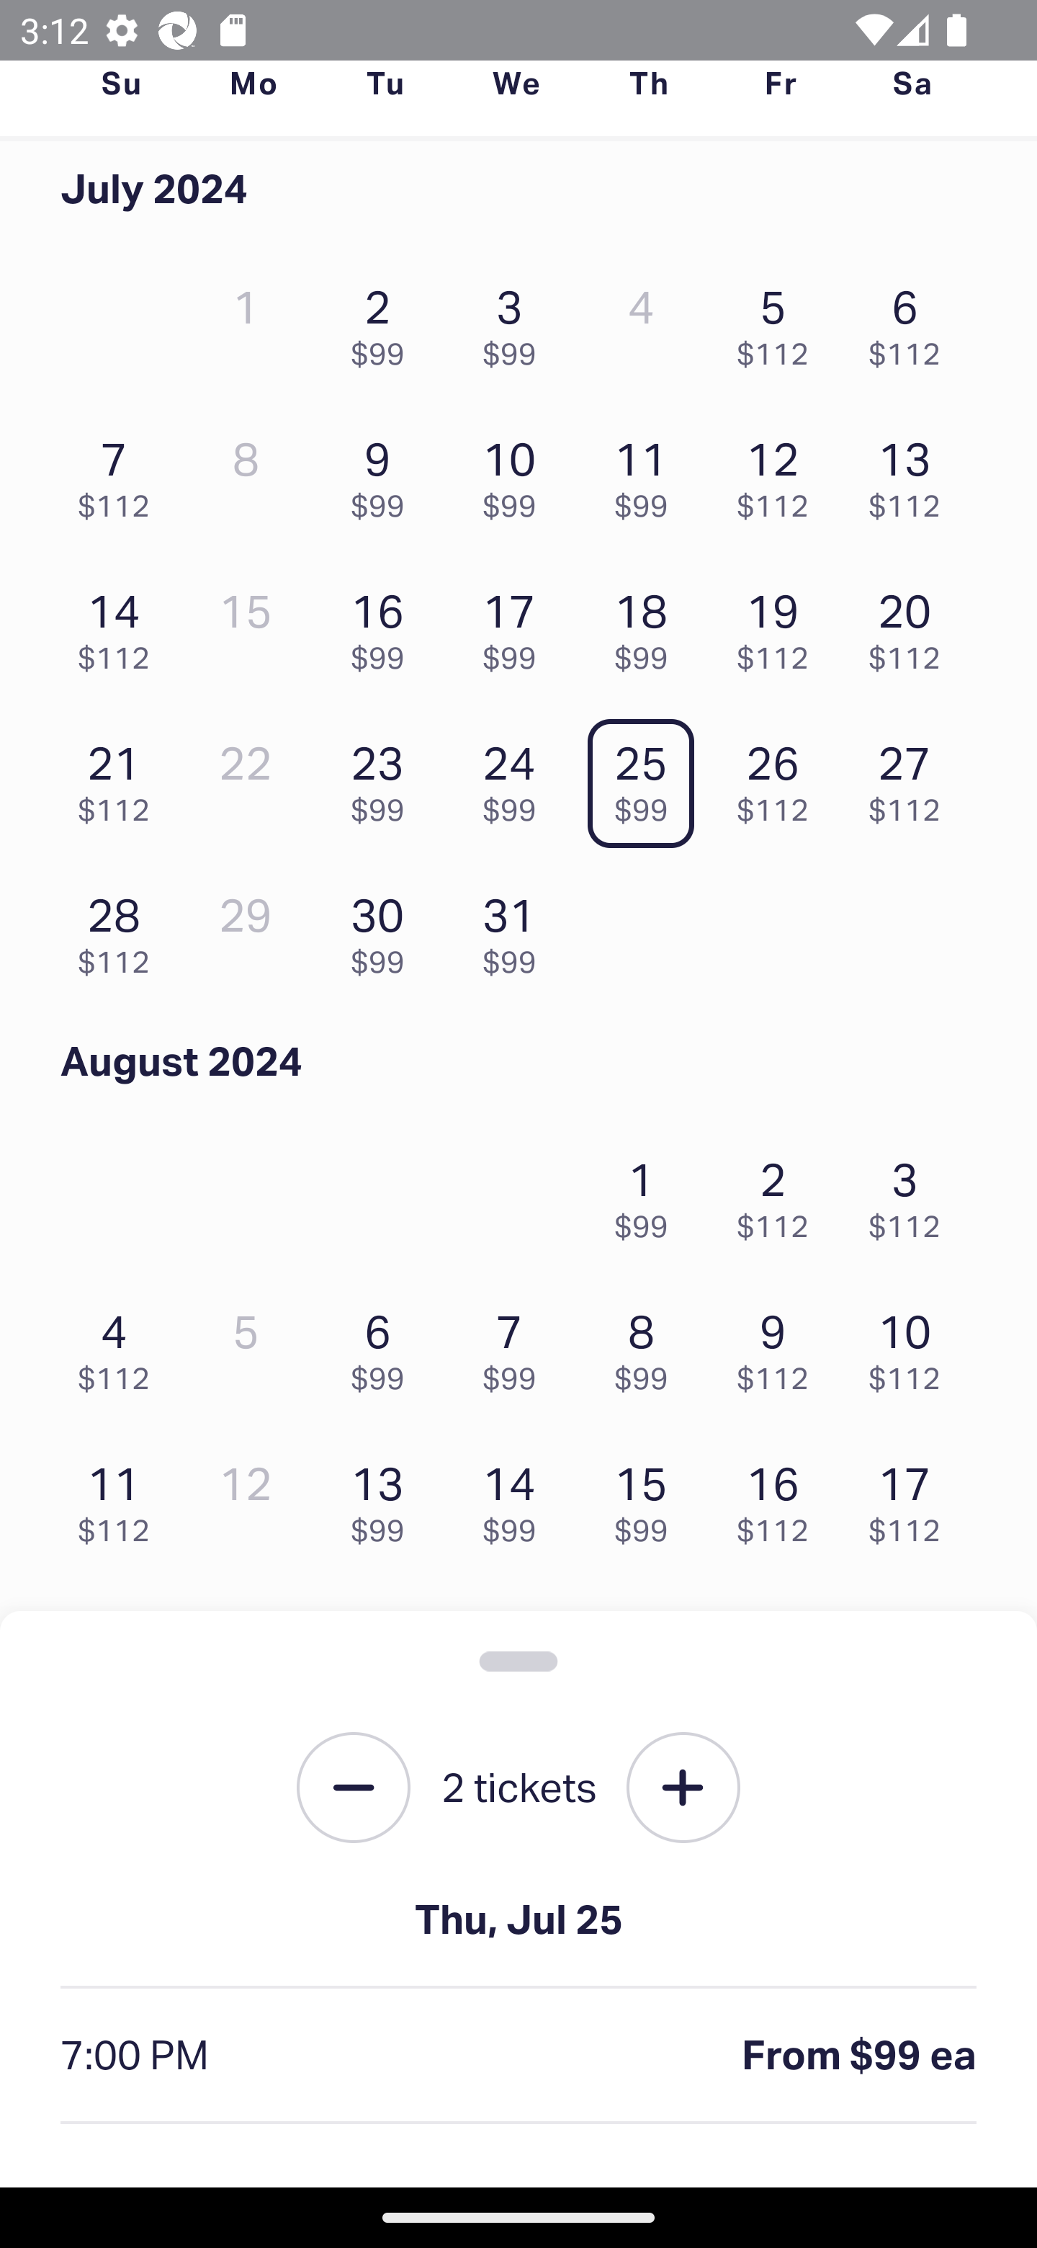 The image size is (1037, 2248). What do you see at coordinates (912, 1192) in the screenshot?
I see `3 $112` at bounding box center [912, 1192].